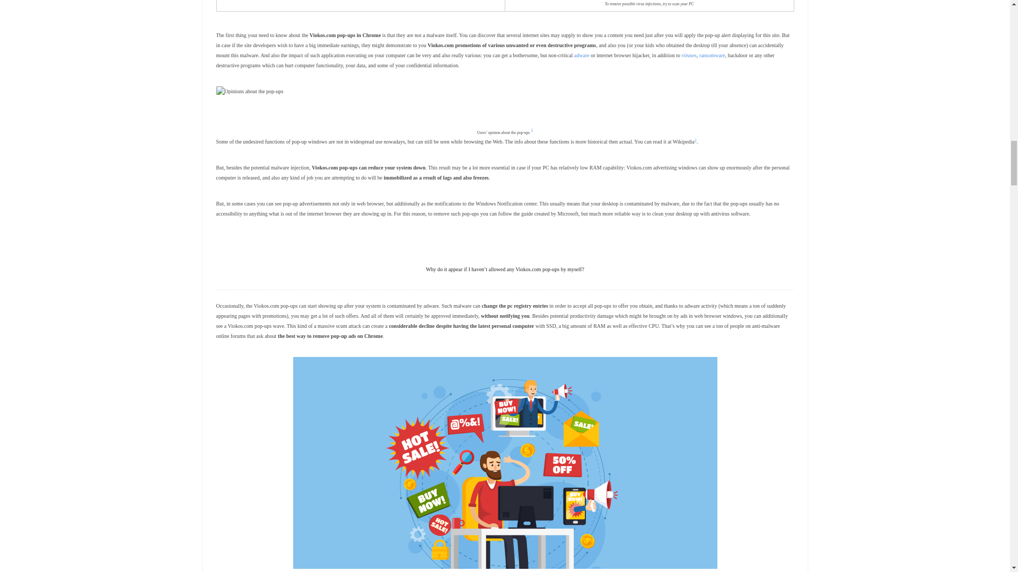  Describe the element at coordinates (688, 55) in the screenshot. I see `viruses` at that location.